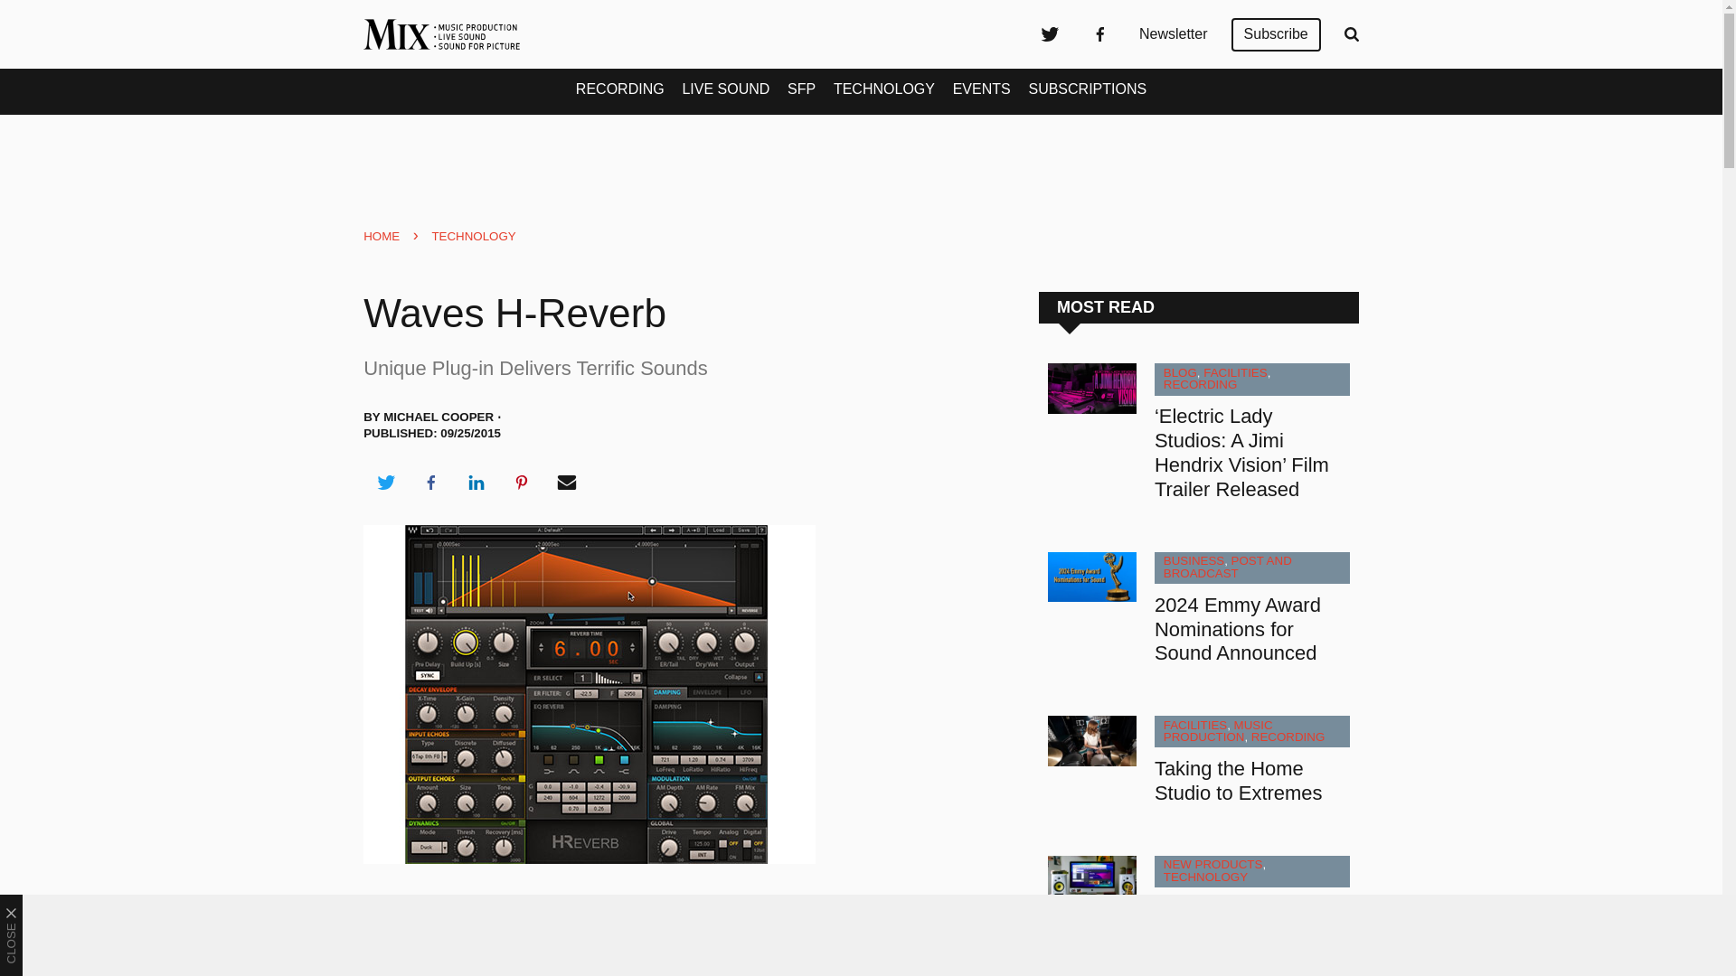  I want to click on Share on Facebook, so click(430, 483).